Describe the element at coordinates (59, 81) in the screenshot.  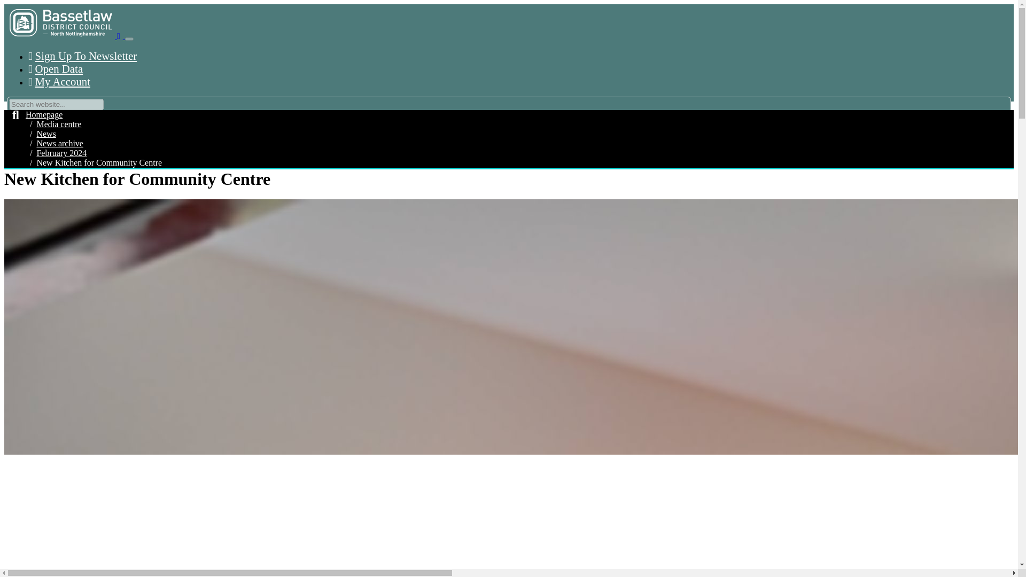
I see `My Account` at that location.